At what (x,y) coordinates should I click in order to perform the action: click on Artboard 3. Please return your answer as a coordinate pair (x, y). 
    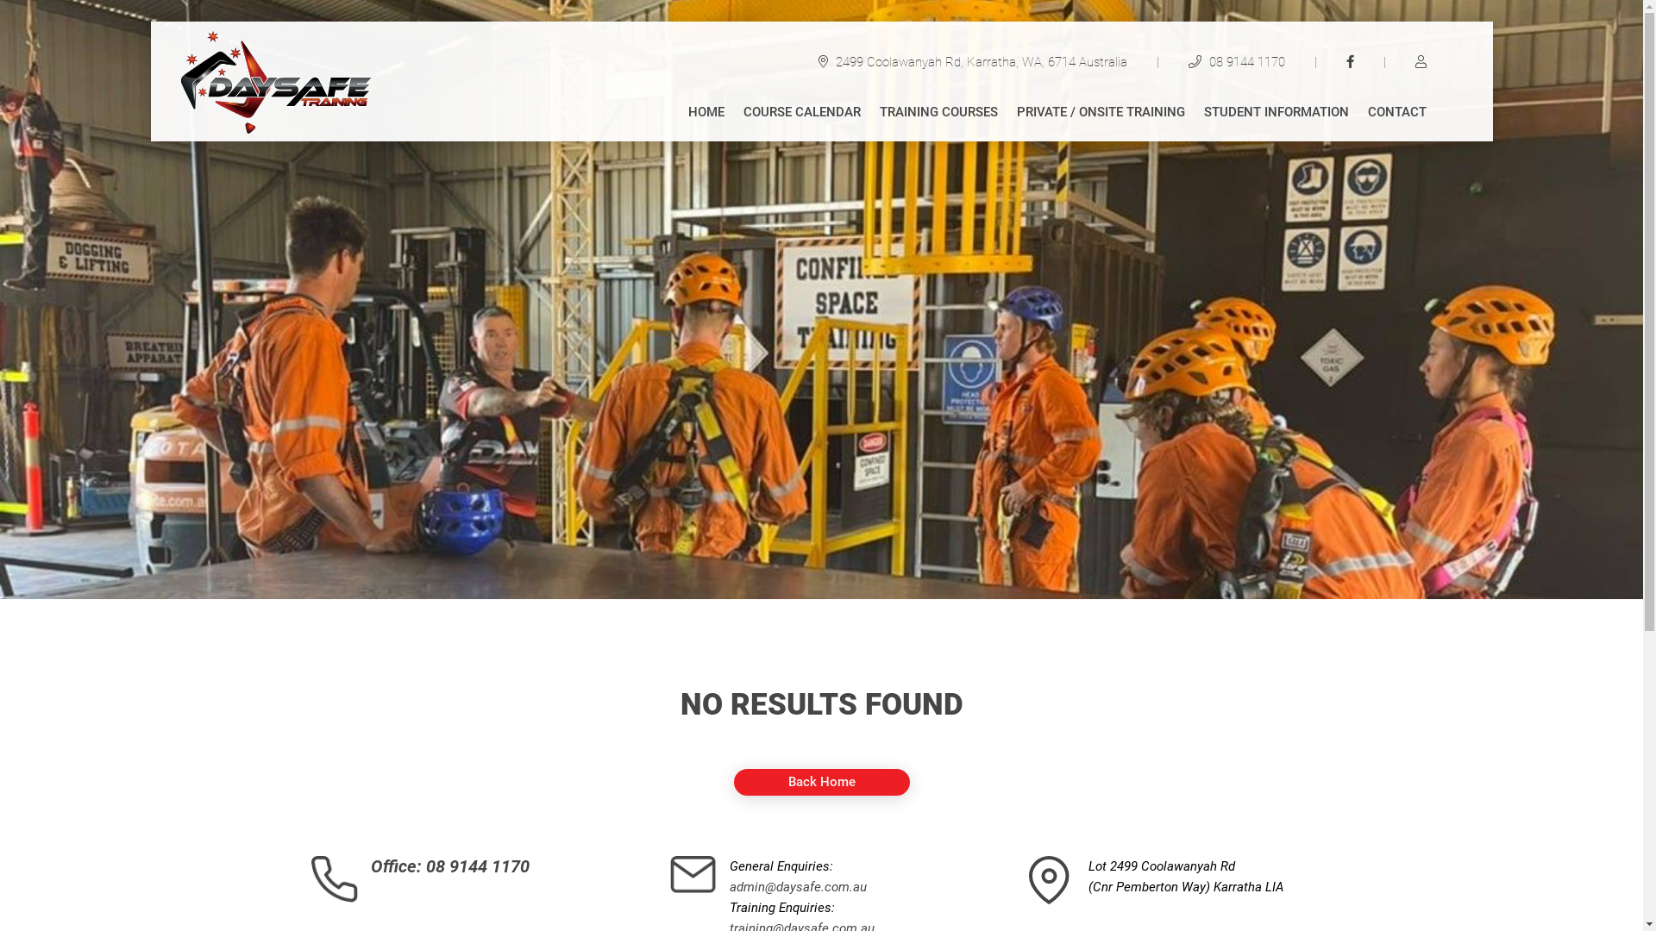
    Looking at the image, I should click on (278, 81).